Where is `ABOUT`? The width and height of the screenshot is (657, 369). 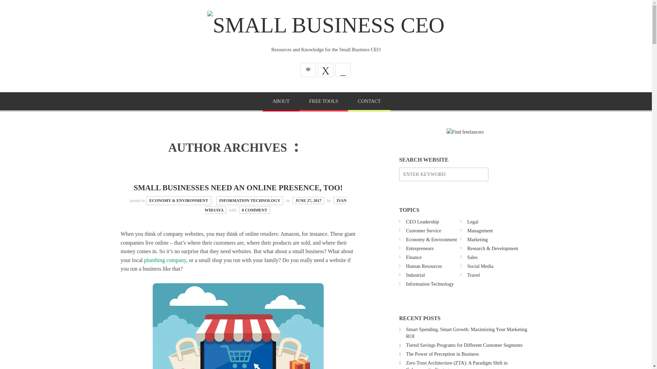
ABOUT is located at coordinates (281, 102).